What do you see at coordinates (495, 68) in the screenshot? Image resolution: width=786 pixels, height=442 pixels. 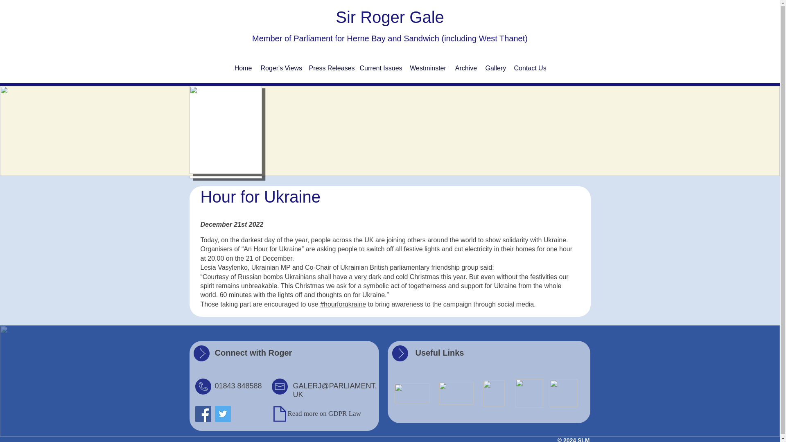 I see `Gallery` at bounding box center [495, 68].